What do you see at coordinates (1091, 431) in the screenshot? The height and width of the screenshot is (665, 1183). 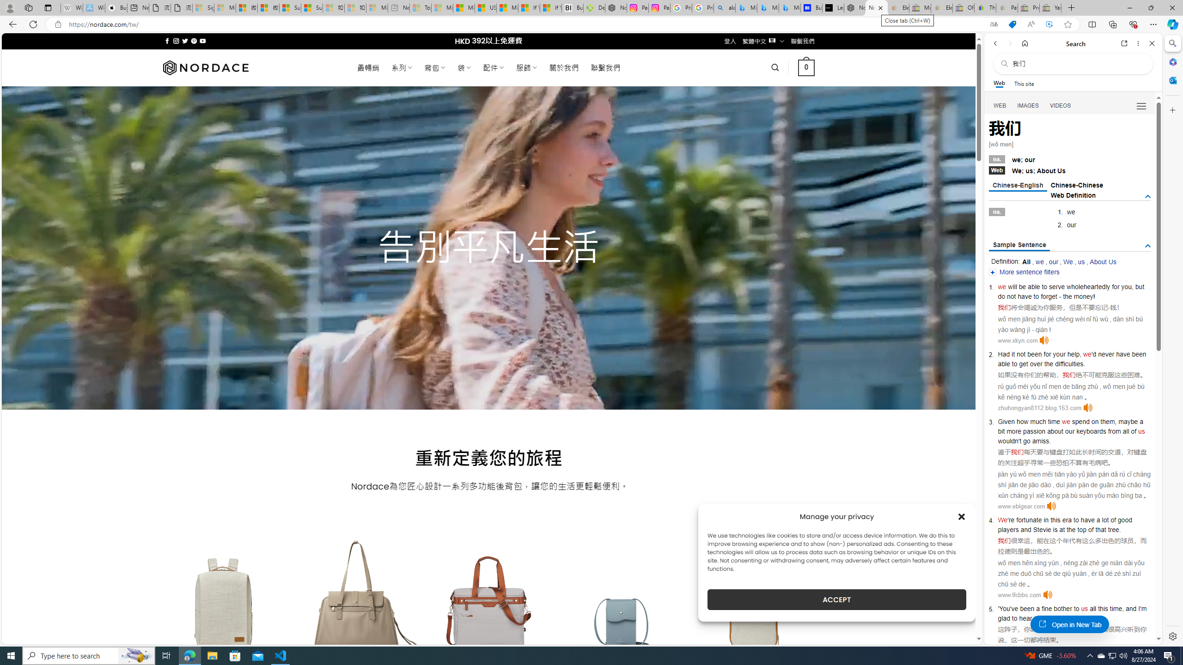 I see `keyboards` at bounding box center [1091, 431].